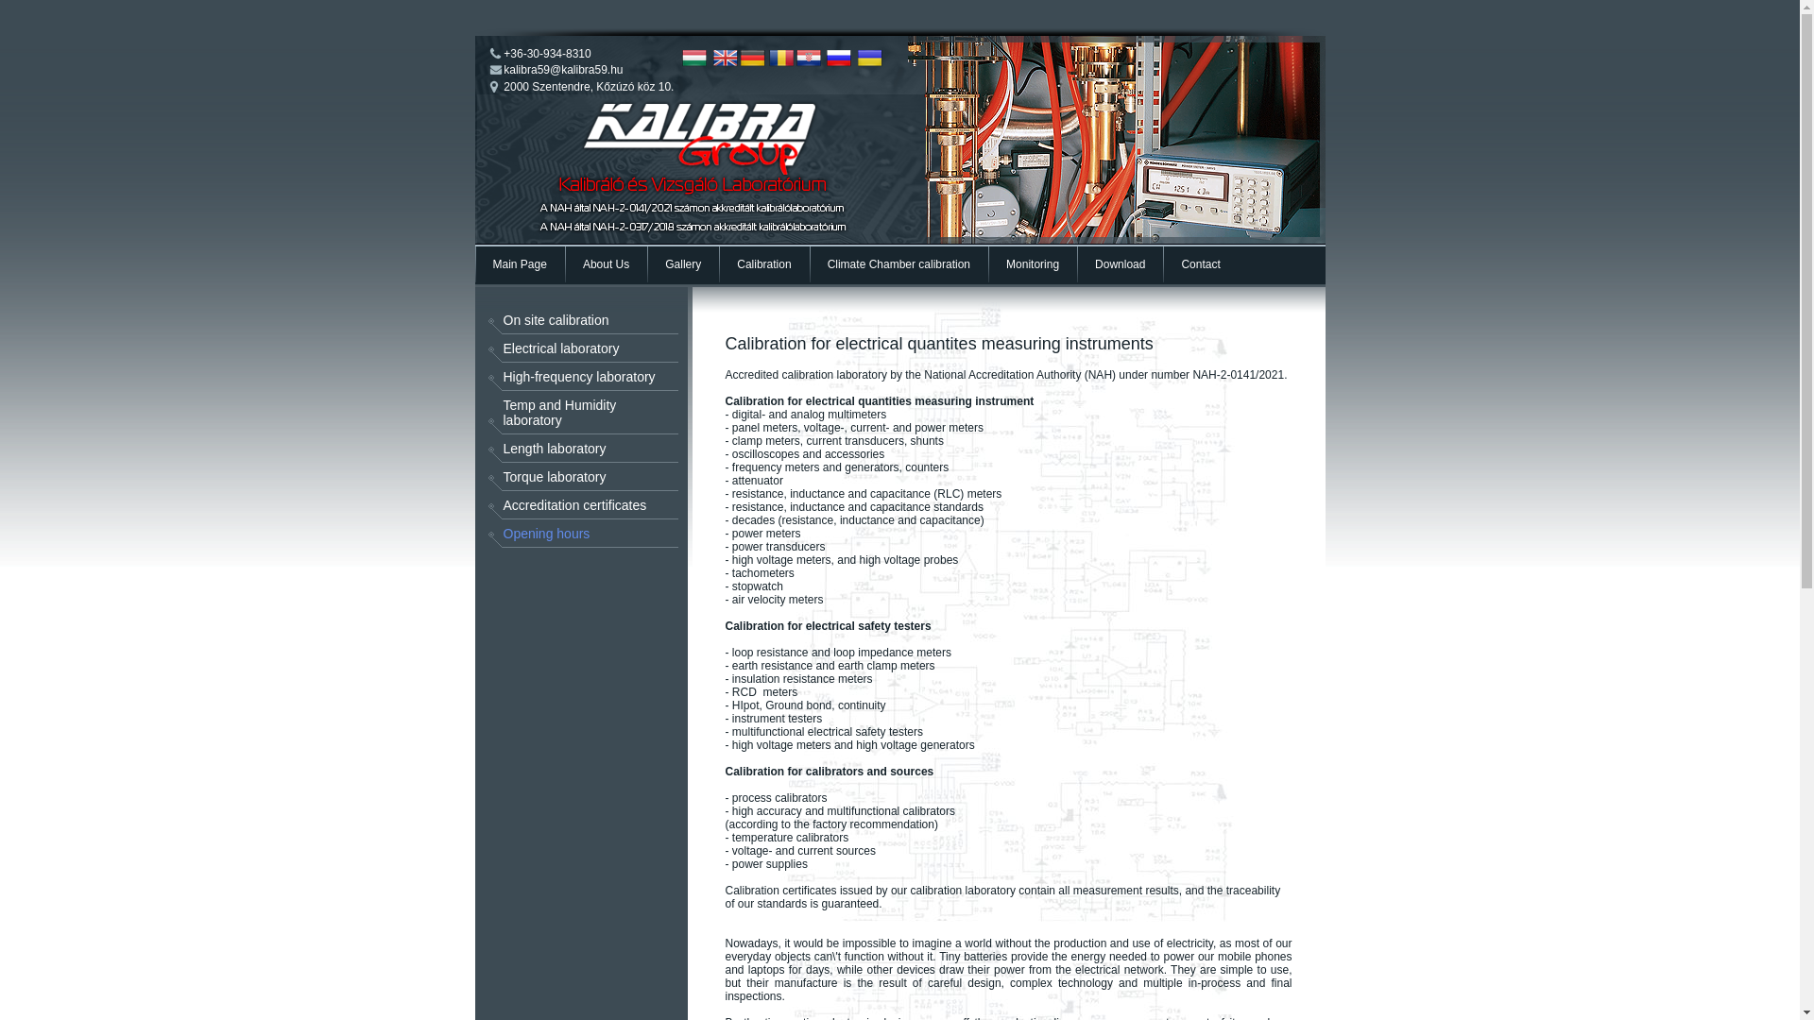  Describe the element at coordinates (1032, 263) in the screenshot. I see `Monitoring` at that location.